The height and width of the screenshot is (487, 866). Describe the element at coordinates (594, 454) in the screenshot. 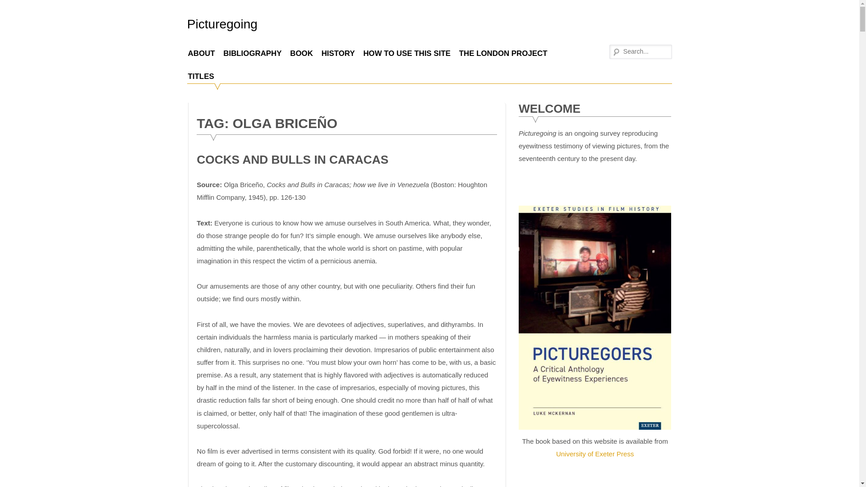

I see `University of Exeter Press` at that location.